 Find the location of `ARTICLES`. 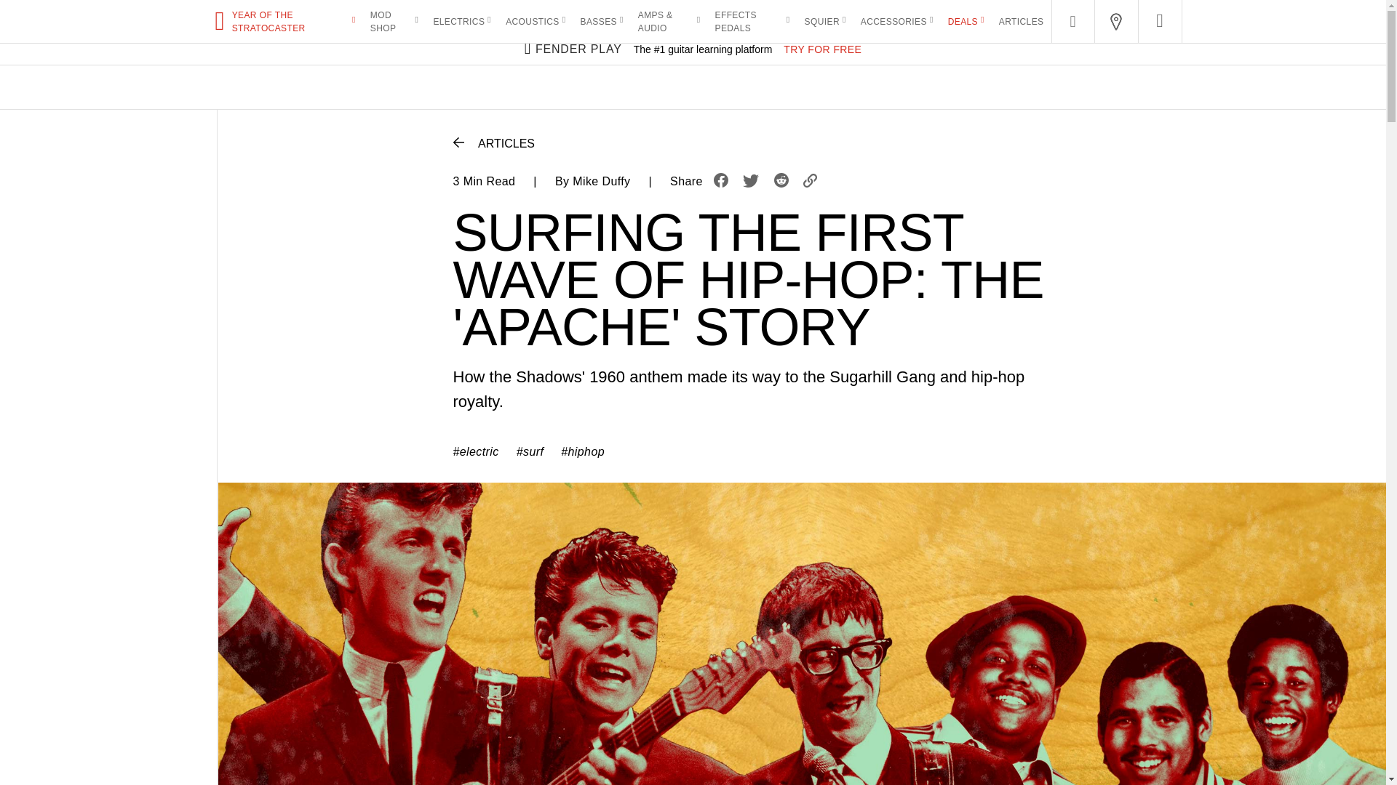

ARTICLES is located at coordinates (493, 143).